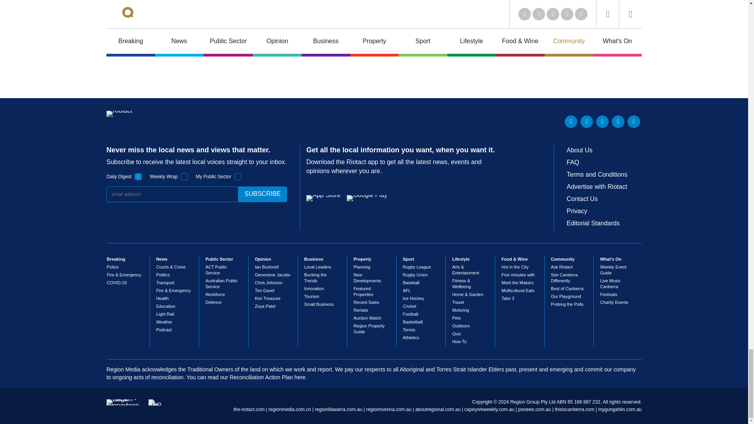  What do you see at coordinates (238, 177) in the screenshot?
I see `1` at bounding box center [238, 177].